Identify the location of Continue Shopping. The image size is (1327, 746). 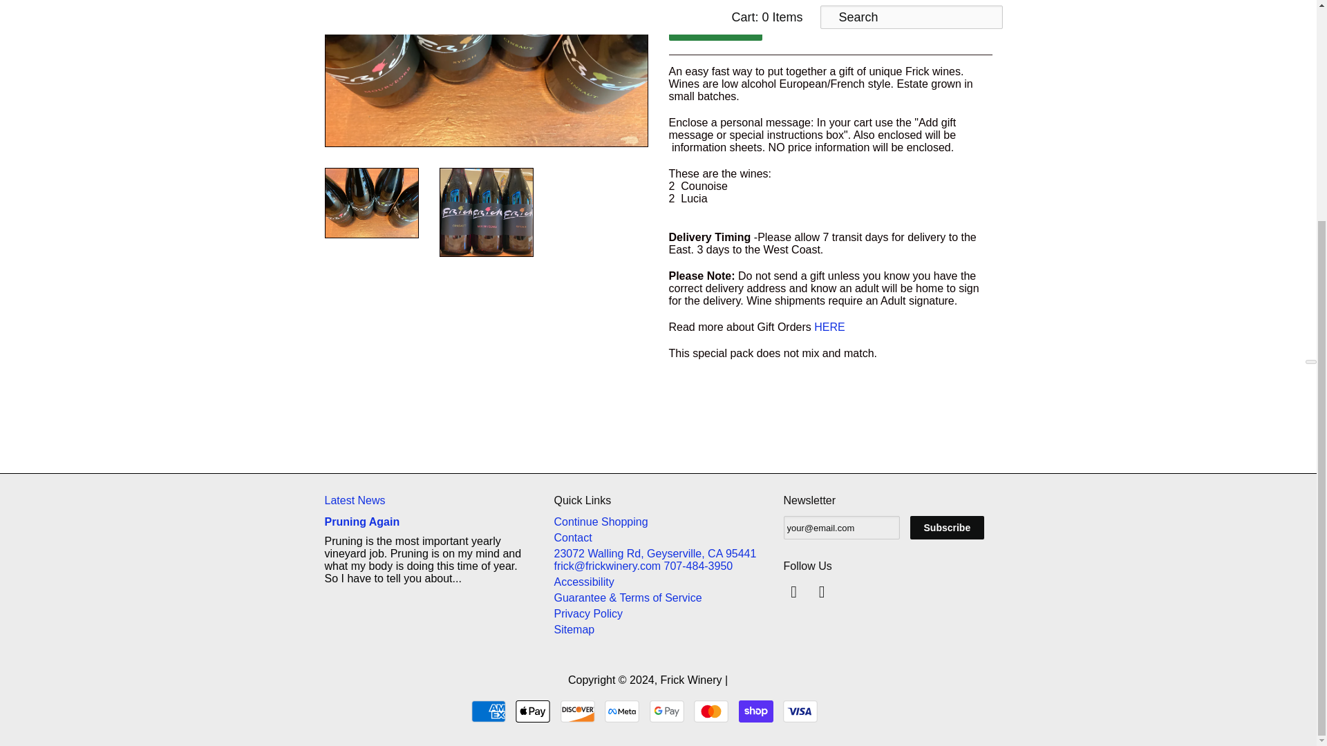
(601, 522).